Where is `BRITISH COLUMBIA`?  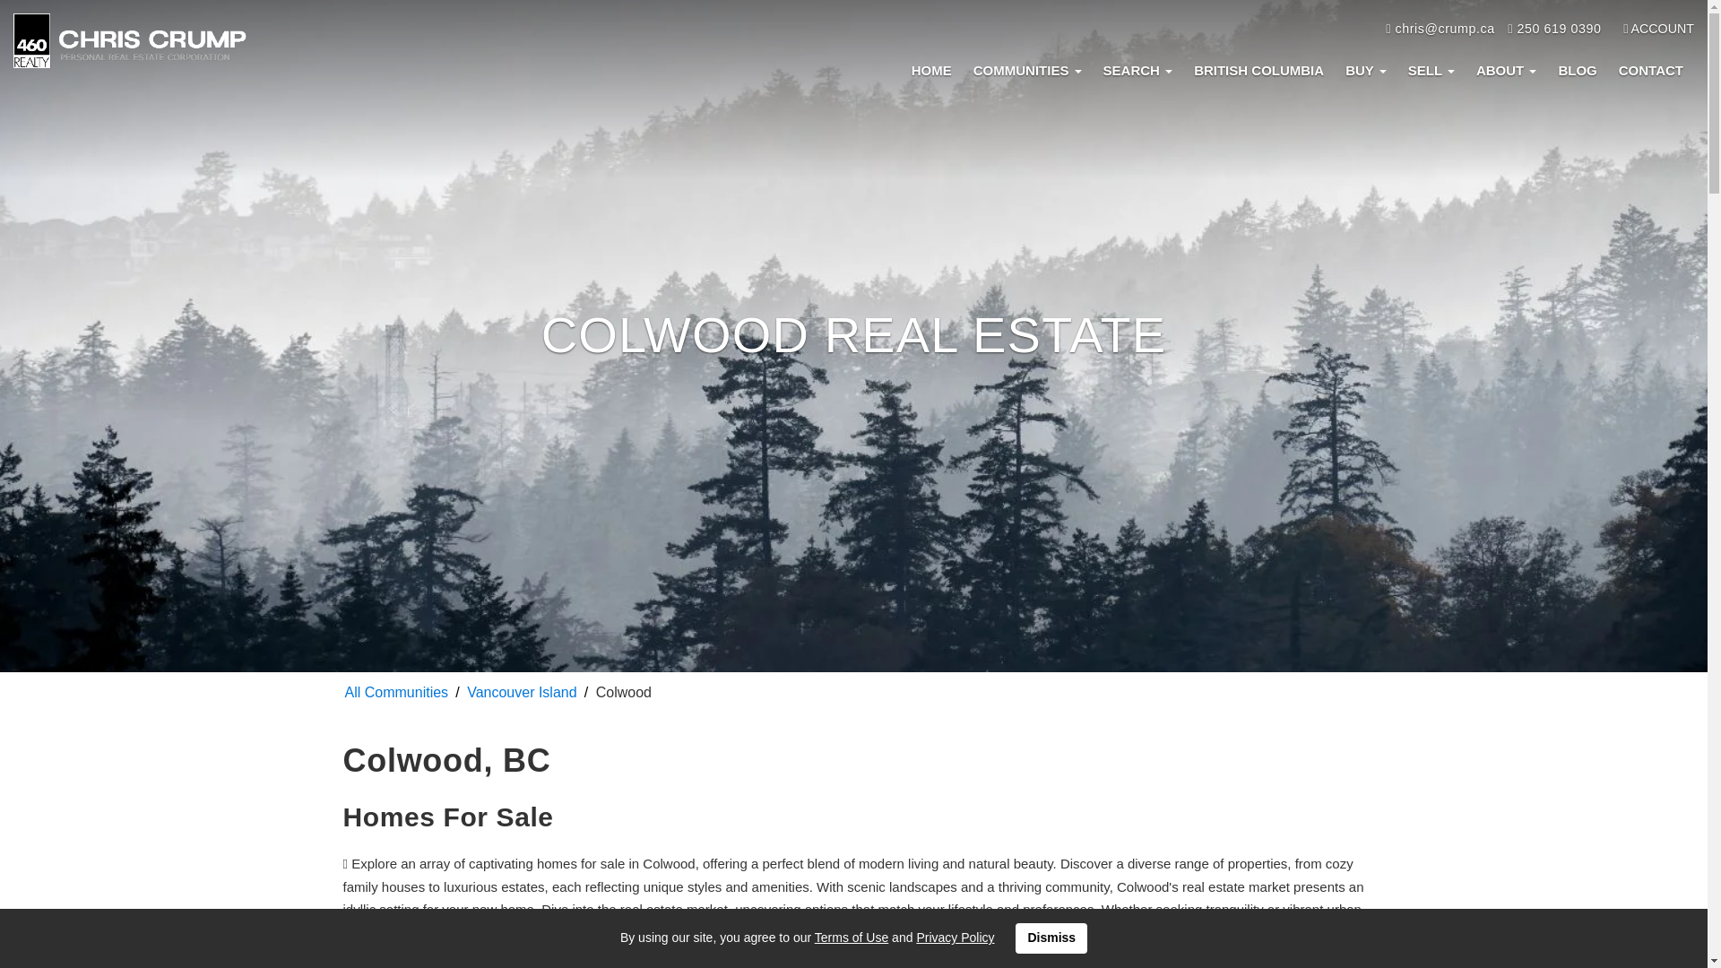
BRITISH COLUMBIA is located at coordinates (1258, 70).